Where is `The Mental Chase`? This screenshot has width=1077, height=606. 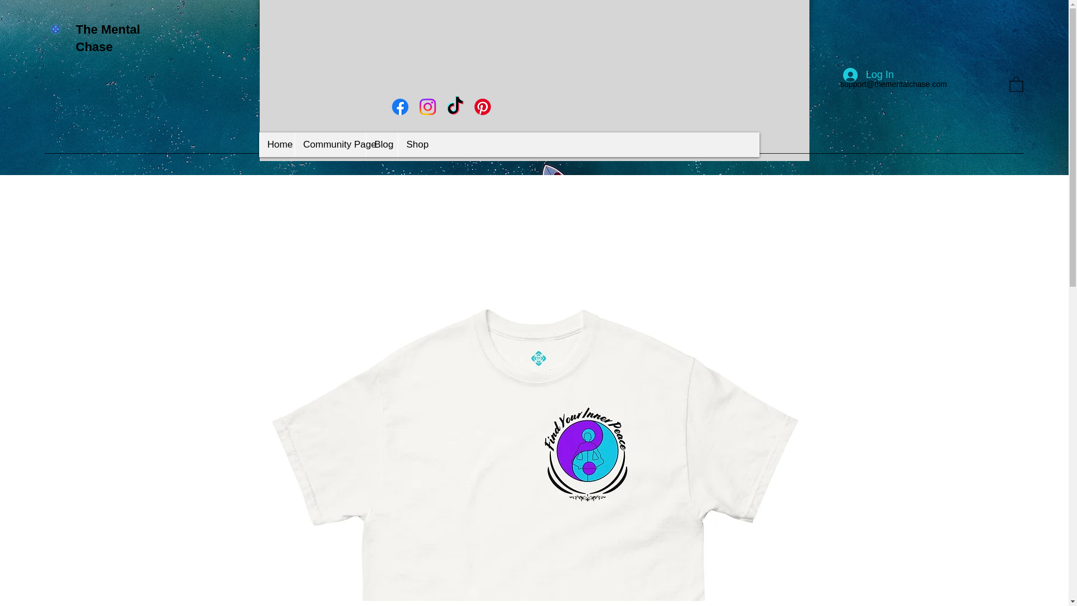
The Mental Chase is located at coordinates (108, 38).